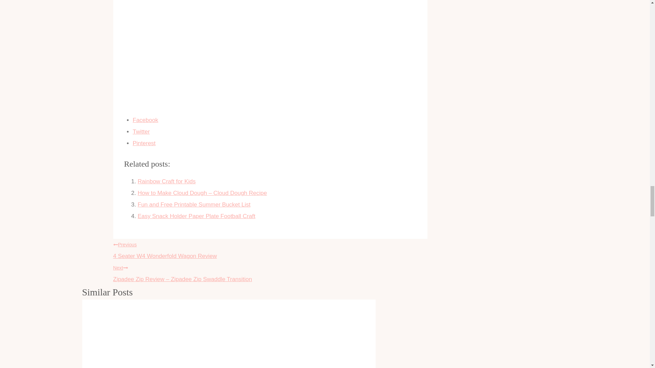  Describe the element at coordinates (275, 143) in the screenshot. I see `Fun and Free Printable Summer Bucket List` at that location.